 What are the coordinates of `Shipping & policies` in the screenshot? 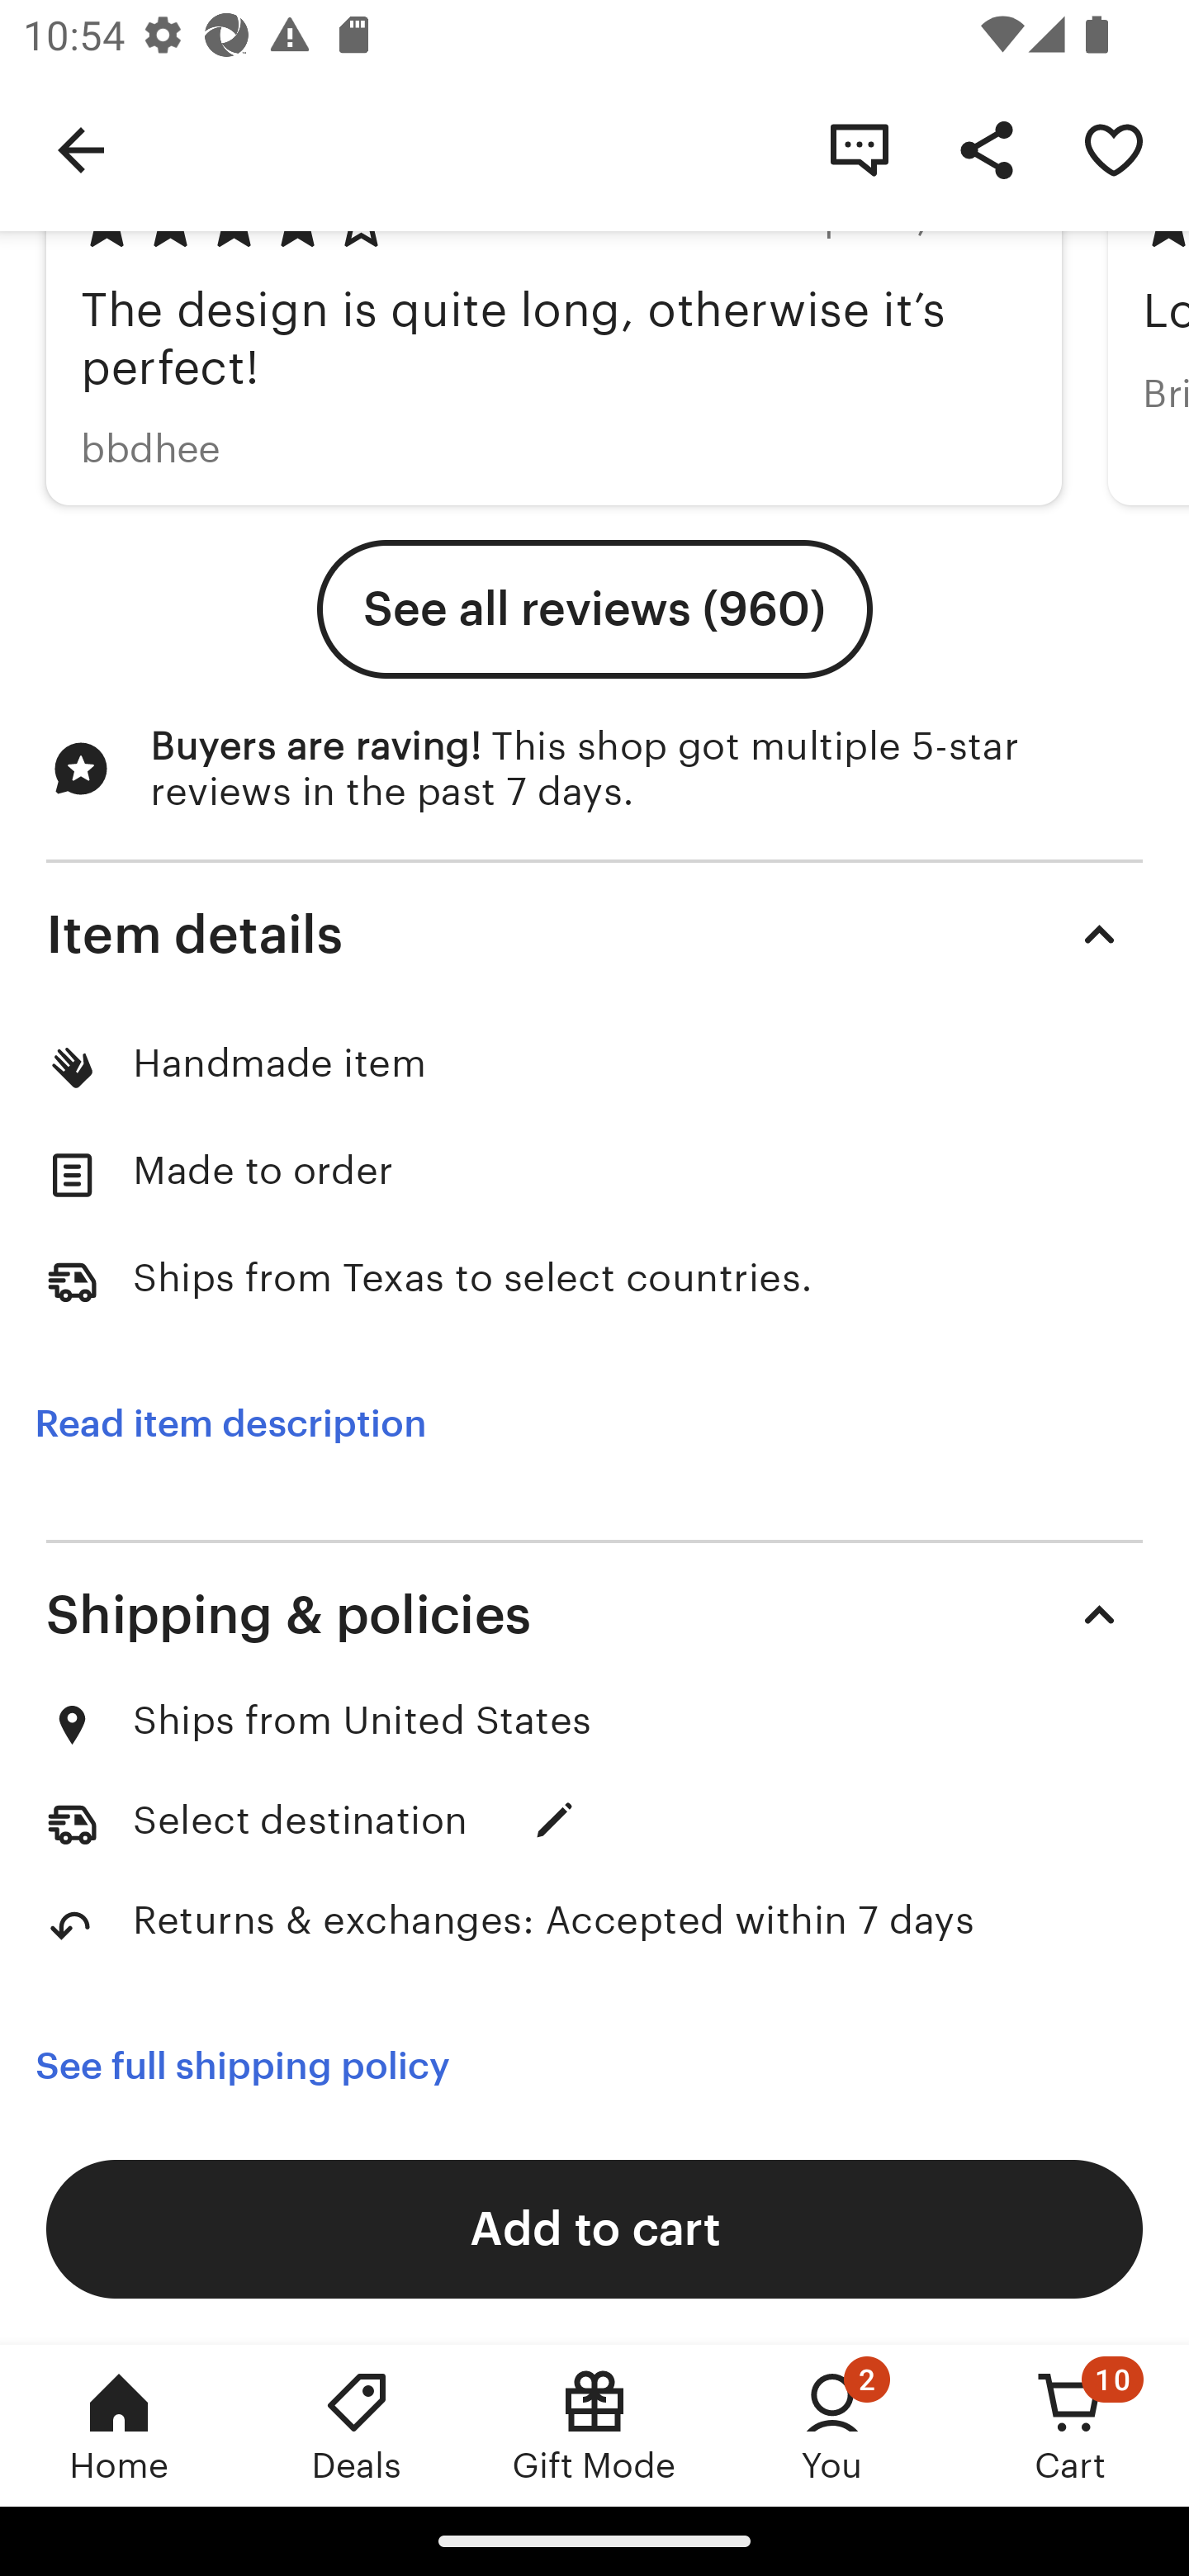 It's located at (594, 1615).